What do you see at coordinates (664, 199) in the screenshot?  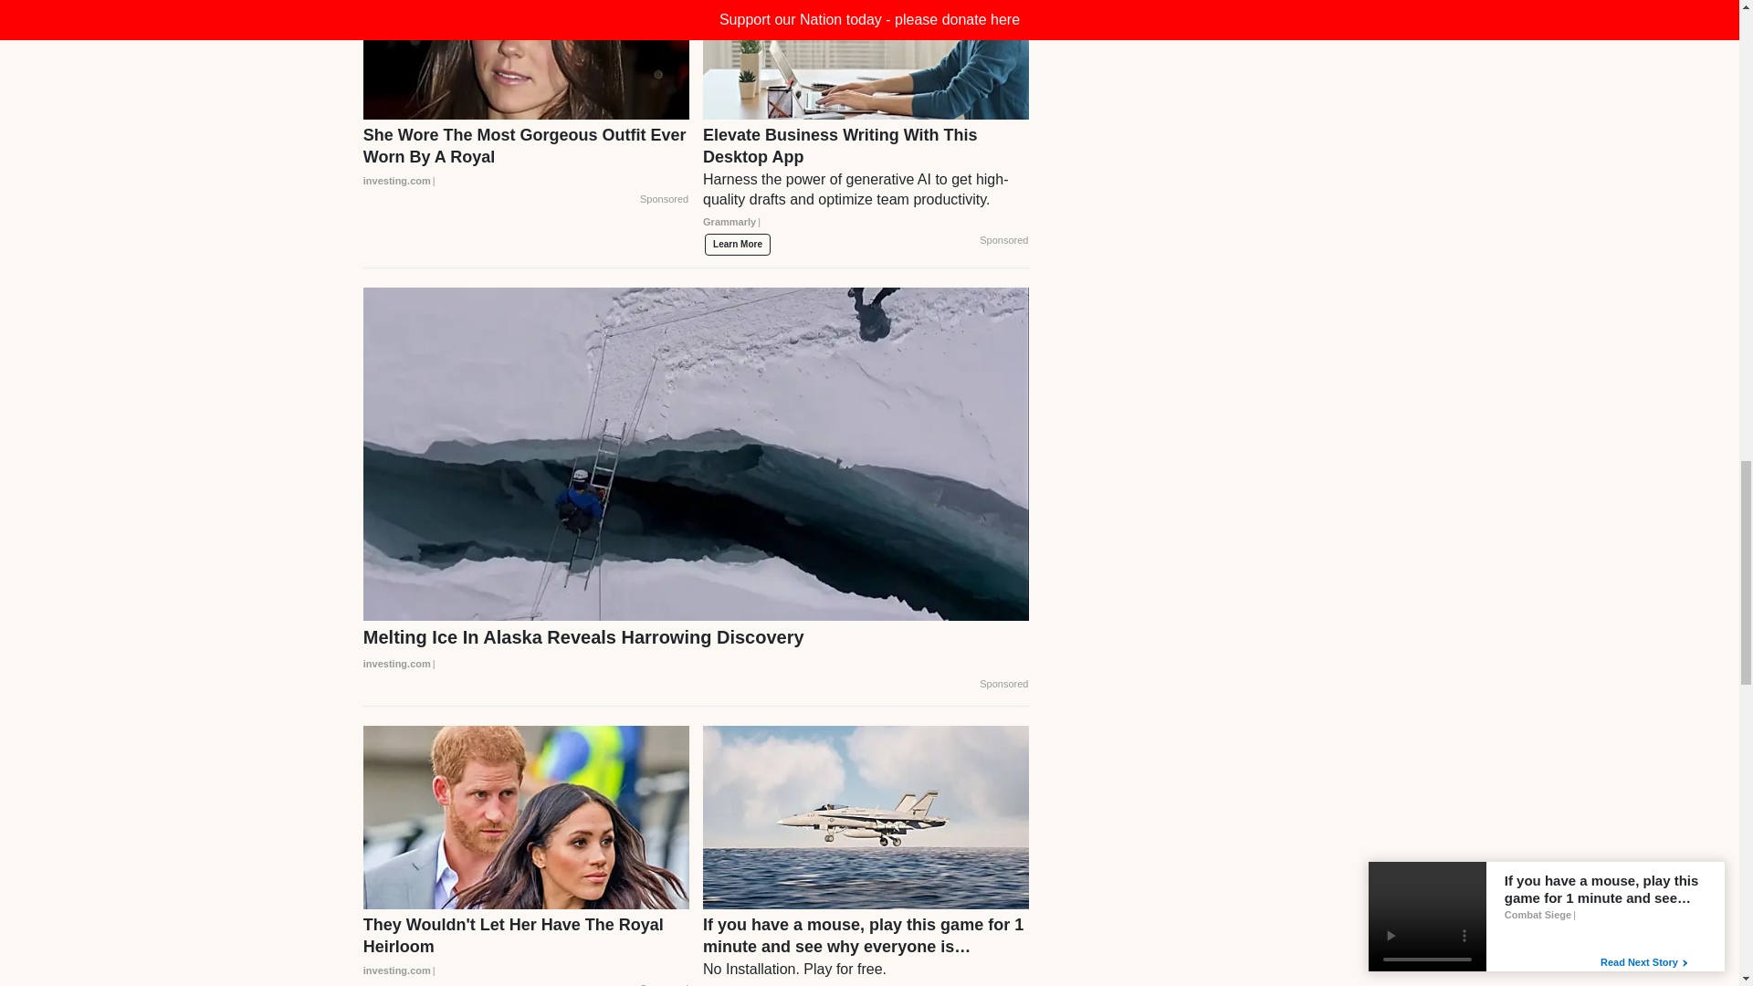 I see `Sponsored` at bounding box center [664, 199].